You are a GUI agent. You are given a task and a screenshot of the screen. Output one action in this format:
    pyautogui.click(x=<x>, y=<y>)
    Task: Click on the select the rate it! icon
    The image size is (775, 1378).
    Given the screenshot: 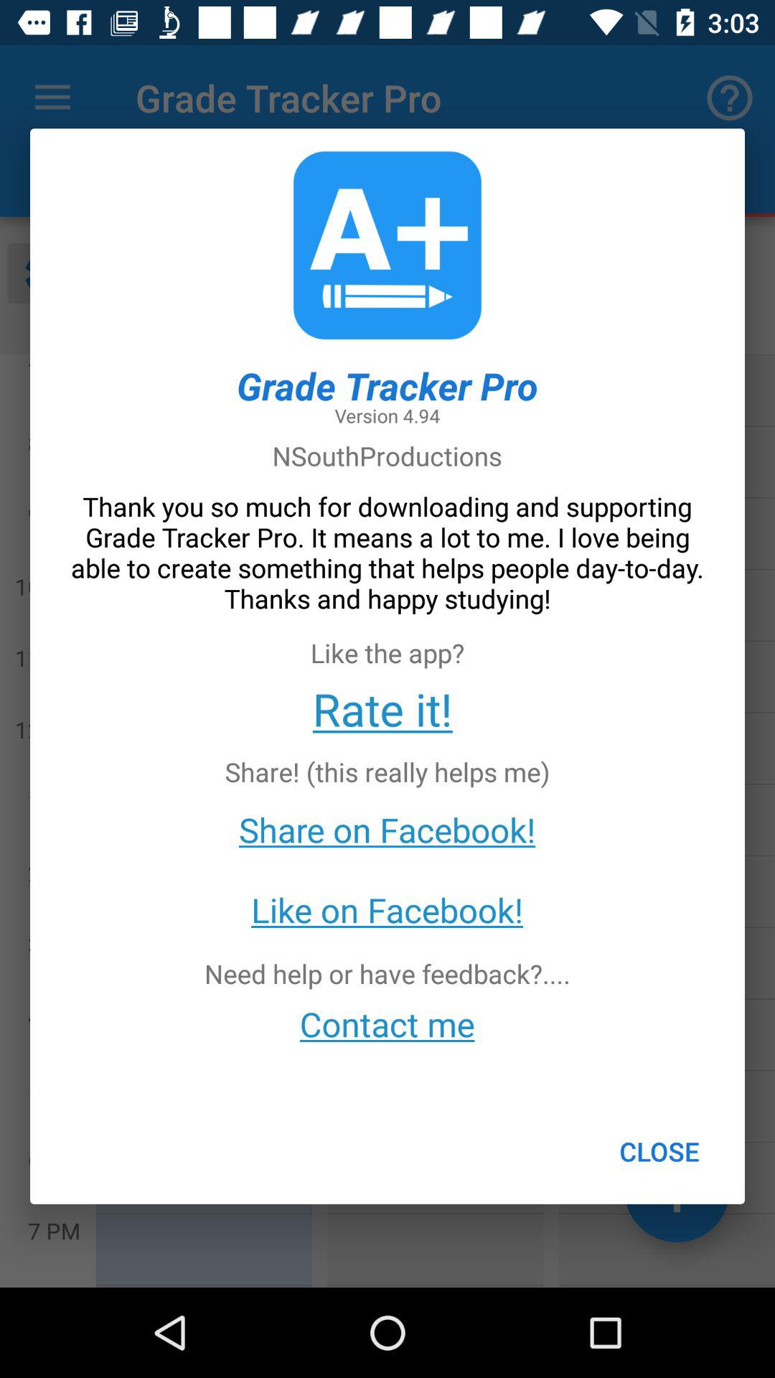 What is the action you would take?
    pyautogui.click(x=382, y=708)
    